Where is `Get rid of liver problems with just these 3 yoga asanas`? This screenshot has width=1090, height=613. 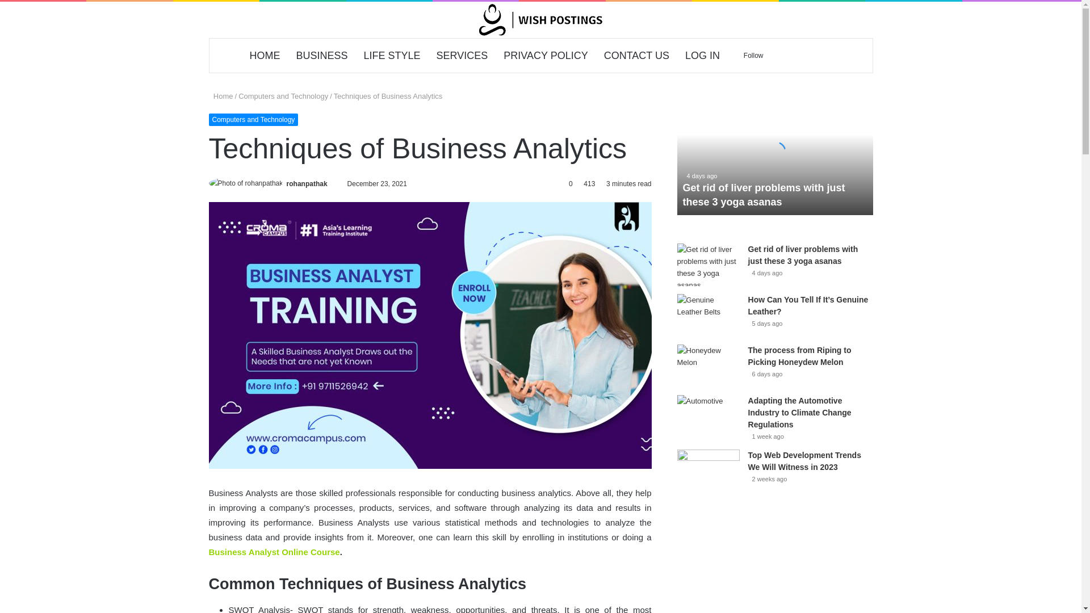
Get rid of liver problems with just these 3 yoga asanas is located at coordinates (764, 195).